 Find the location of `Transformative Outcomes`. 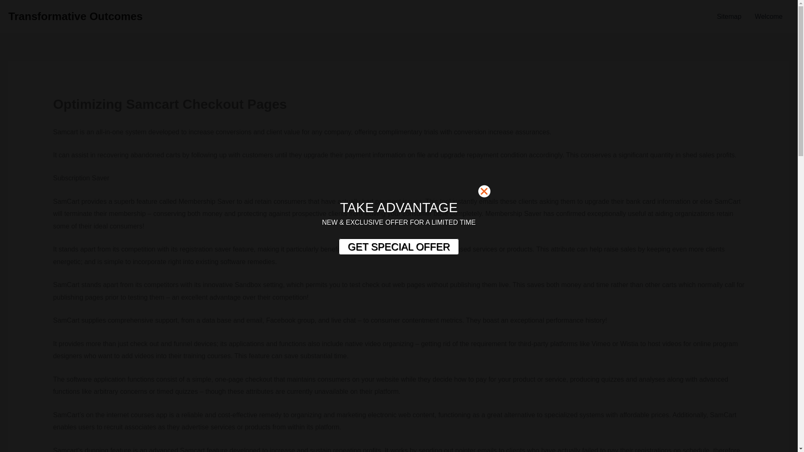

Transformative Outcomes is located at coordinates (75, 16).